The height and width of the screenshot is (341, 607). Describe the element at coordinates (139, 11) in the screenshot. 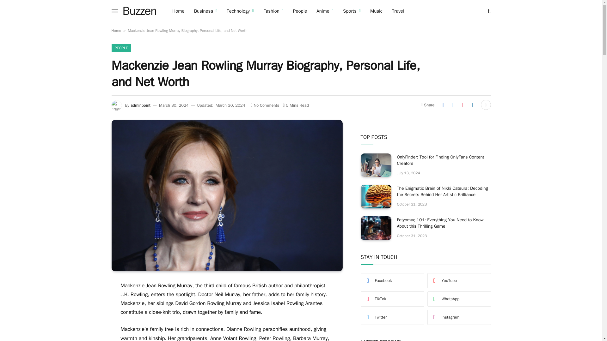

I see `Buzzen` at that location.